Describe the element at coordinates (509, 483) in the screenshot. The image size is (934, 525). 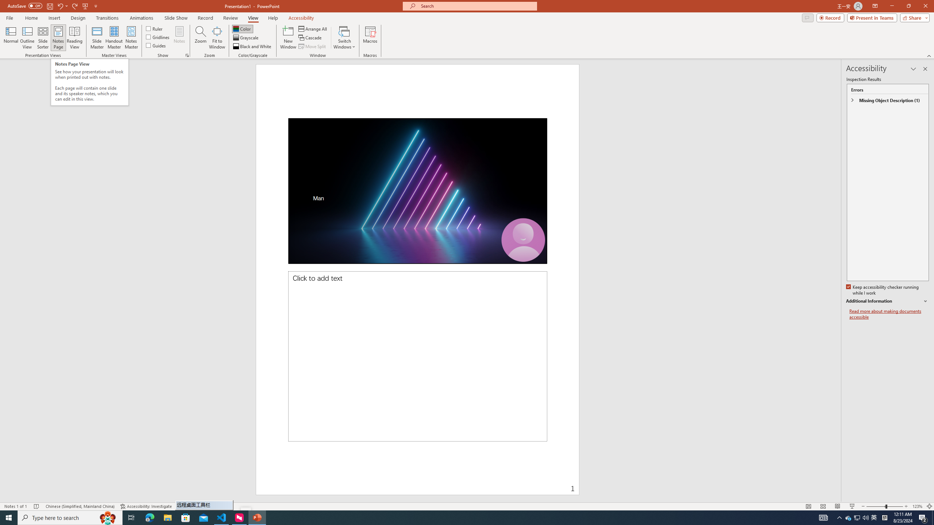
I see `Page Number` at that location.